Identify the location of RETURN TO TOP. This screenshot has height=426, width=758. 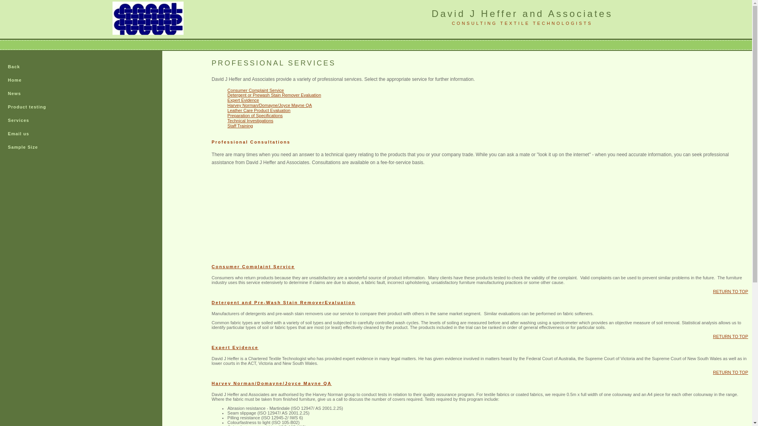
(730, 372).